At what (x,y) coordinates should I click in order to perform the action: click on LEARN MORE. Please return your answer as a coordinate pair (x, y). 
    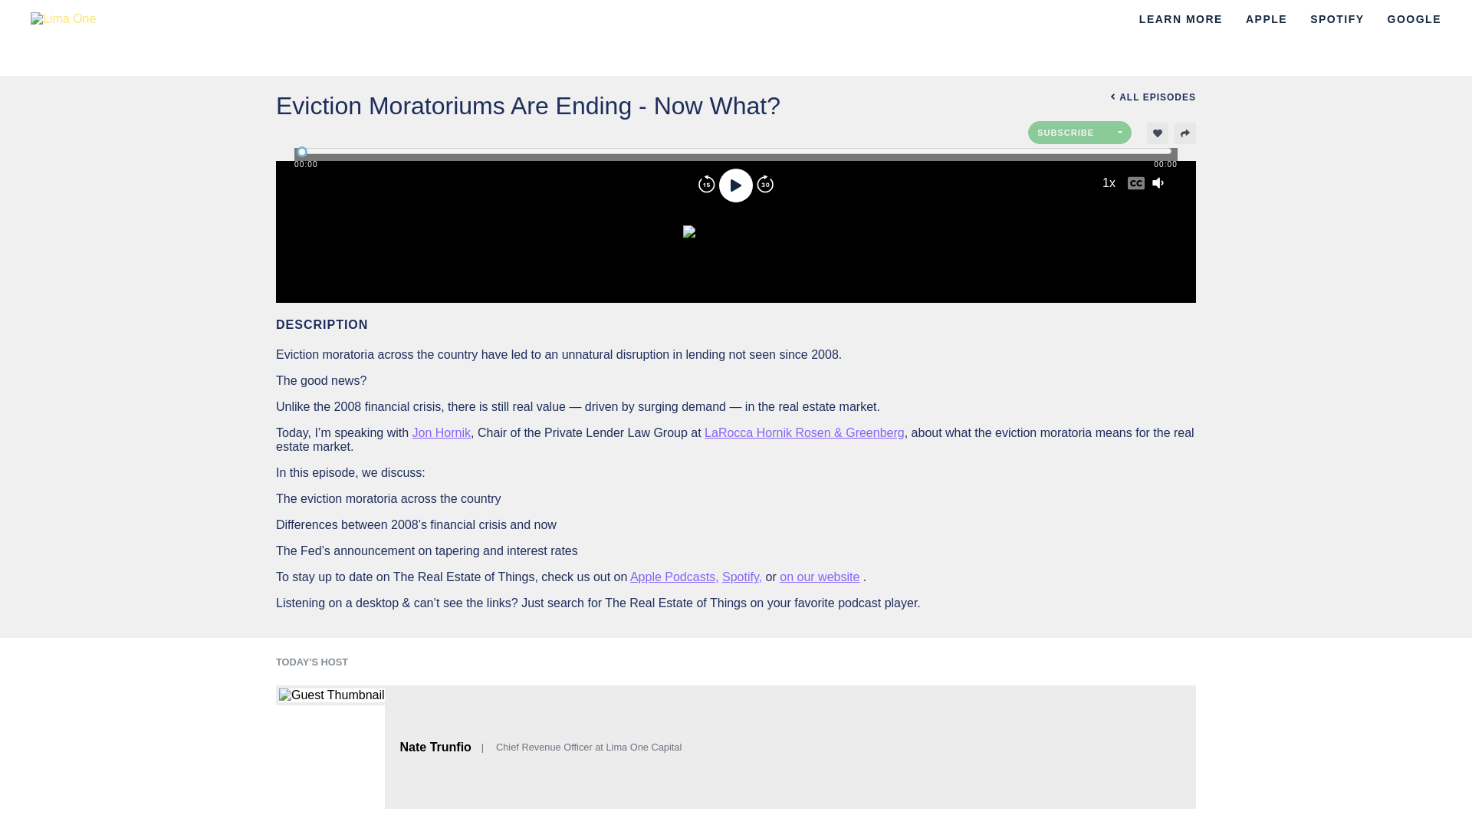
    Looking at the image, I should click on (1181, 19).